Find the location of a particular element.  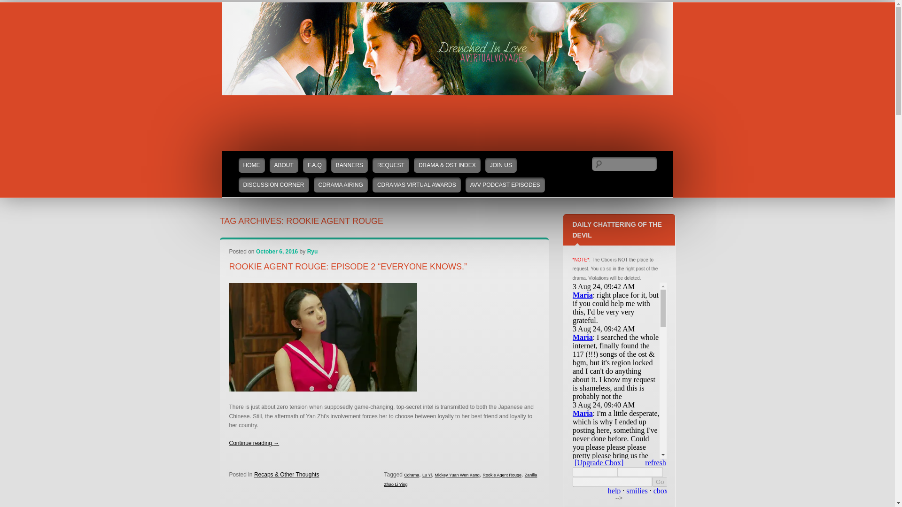

HOME is located at coordinates (252, 165).